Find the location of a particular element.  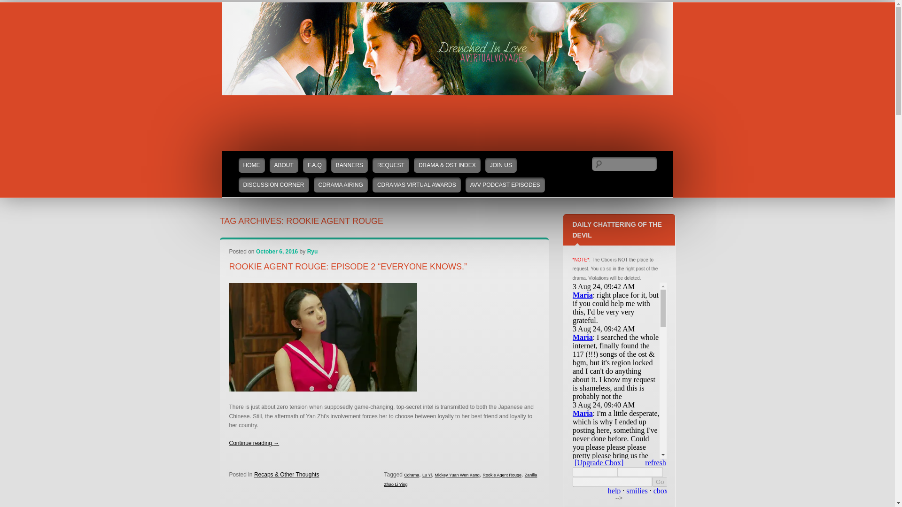

HOME is located at coordinates (252, 165).